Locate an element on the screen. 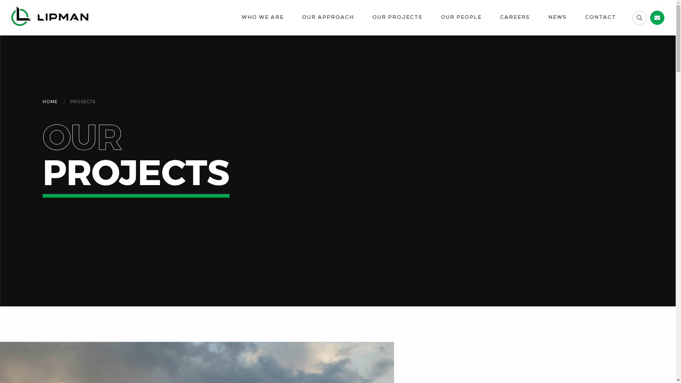 This screenshot has height=383, width=681. HOME is located at coordinates (50, 102).